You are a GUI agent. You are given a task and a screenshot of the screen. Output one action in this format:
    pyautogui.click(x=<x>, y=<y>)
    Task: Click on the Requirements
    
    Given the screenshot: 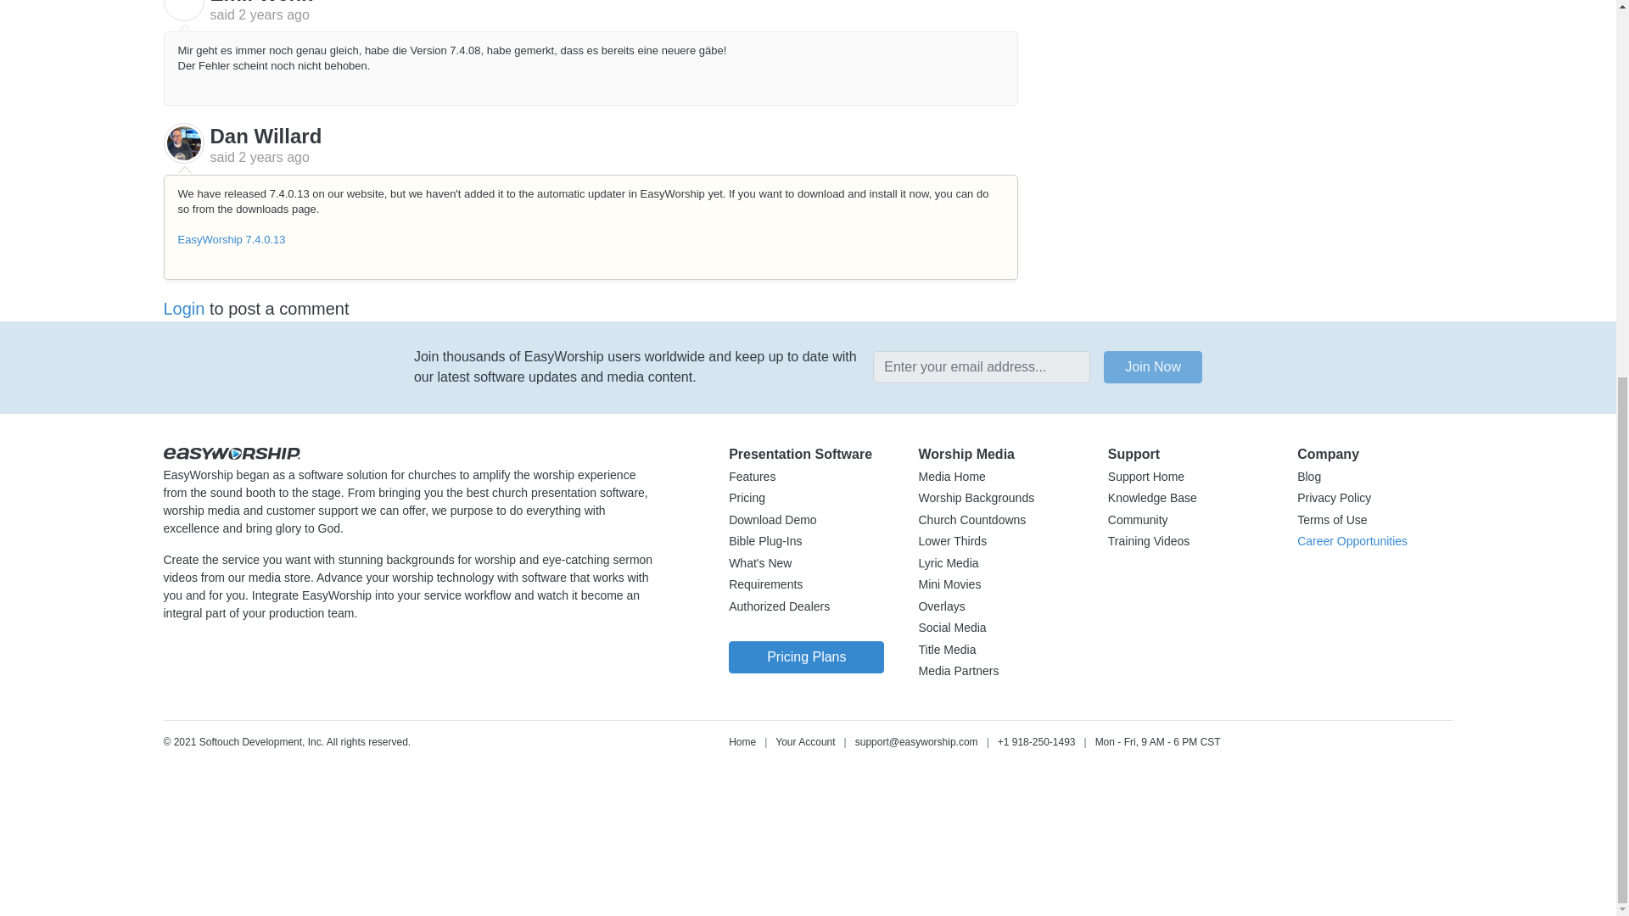 What is the action you would take?
    pyautogui.click(x=765, y=585)
    